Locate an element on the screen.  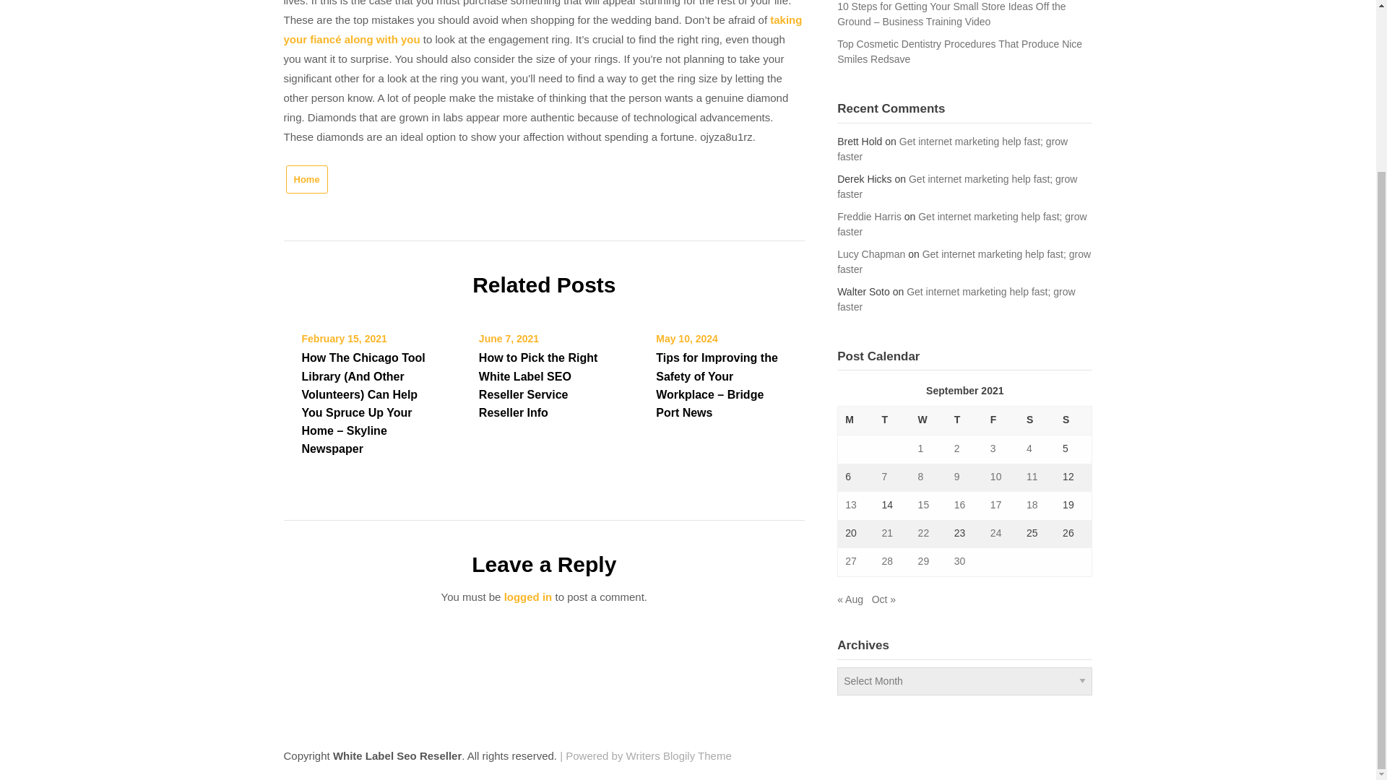
Wednesday is located at coordinates (929, 420).